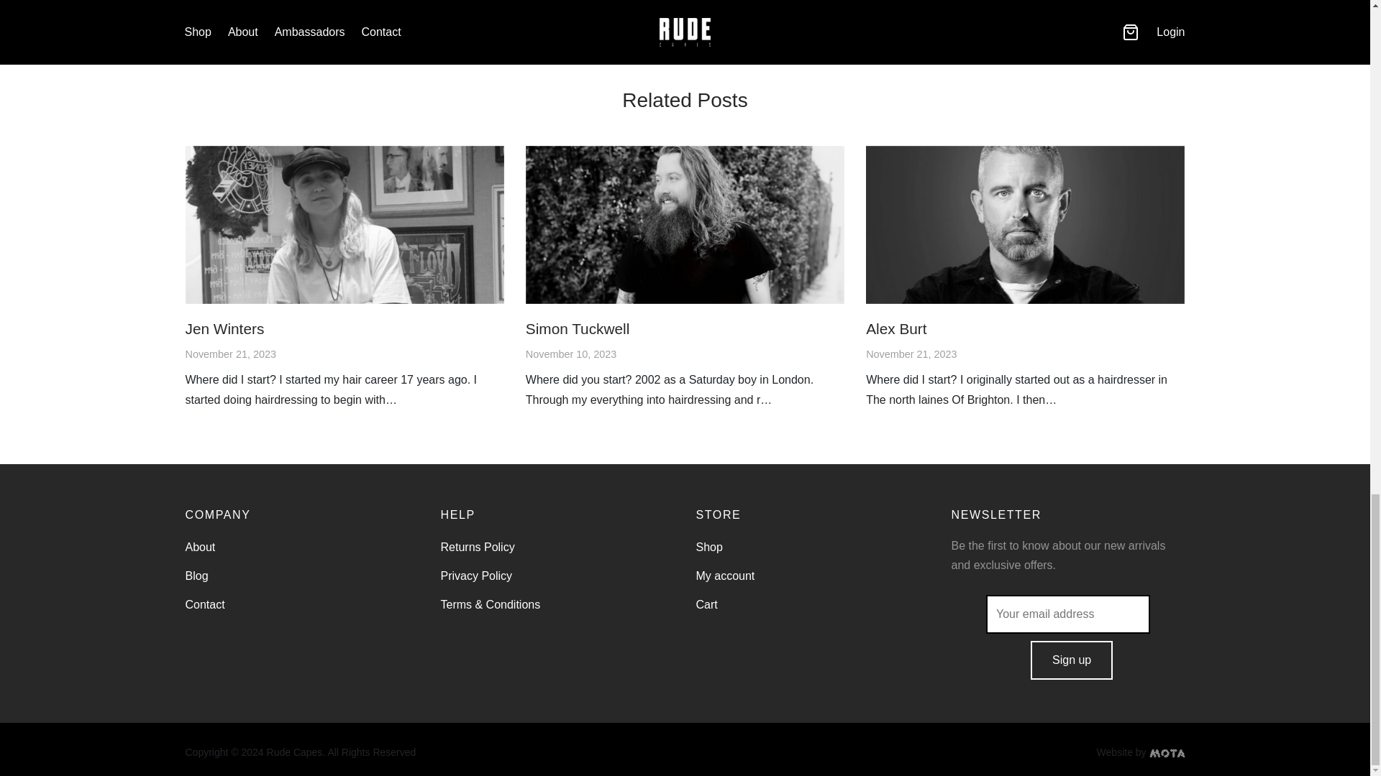 This screenshot has width=1381, height=776. Describe the element at coordinates (578, 328) in the screenshot. I see `Simon Tuckwell` at that location.